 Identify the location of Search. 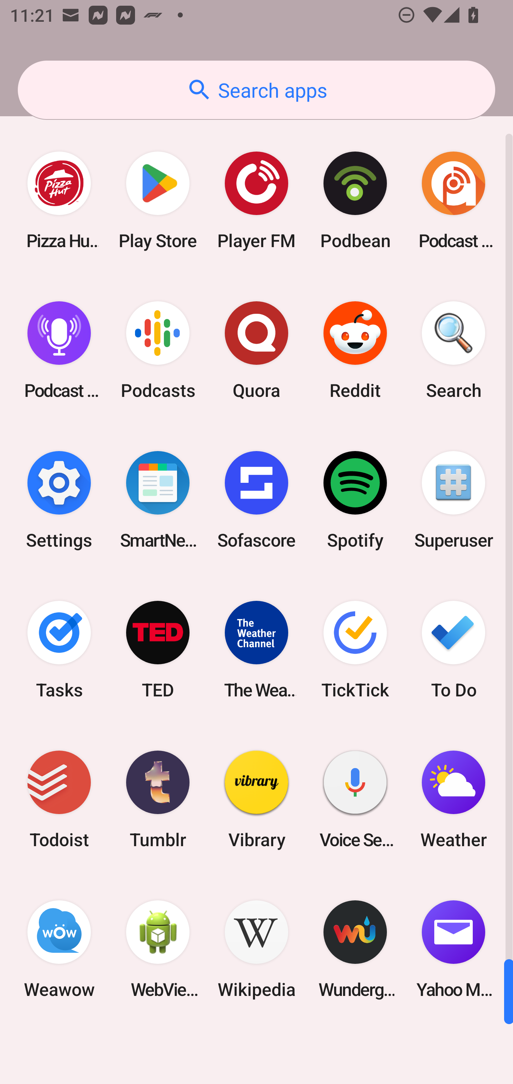
(454, 350).